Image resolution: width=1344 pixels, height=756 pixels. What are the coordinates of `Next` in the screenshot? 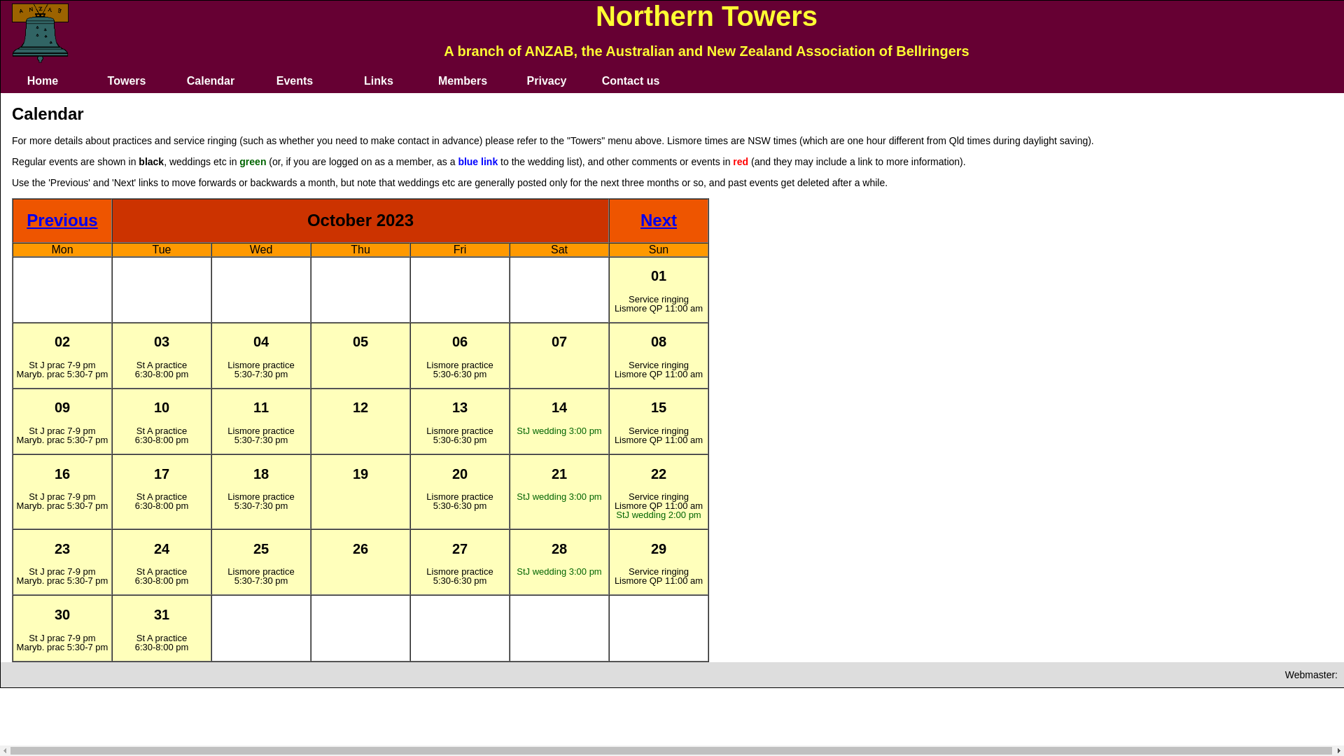 It's located at (659, 220).